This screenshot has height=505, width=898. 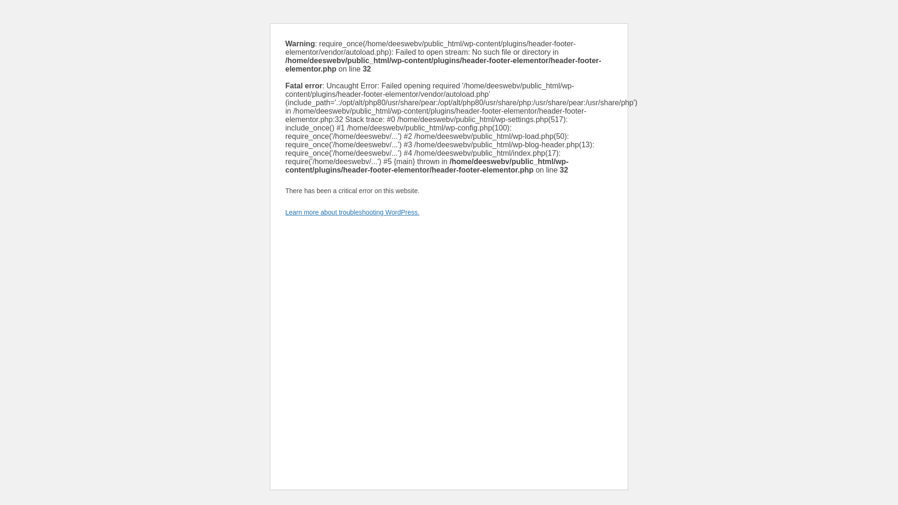 What do you see at coordinates (352, 212) in the screenshot?
I see `Learn more about troubleshooting WordPress.` at bounding box center [352, 212].